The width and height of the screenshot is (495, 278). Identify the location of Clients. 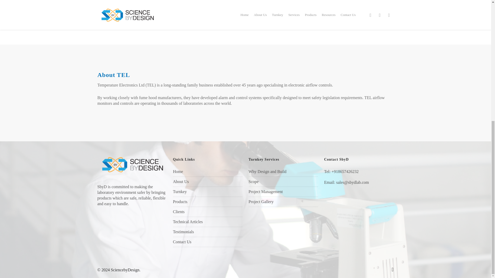
(208, 212).